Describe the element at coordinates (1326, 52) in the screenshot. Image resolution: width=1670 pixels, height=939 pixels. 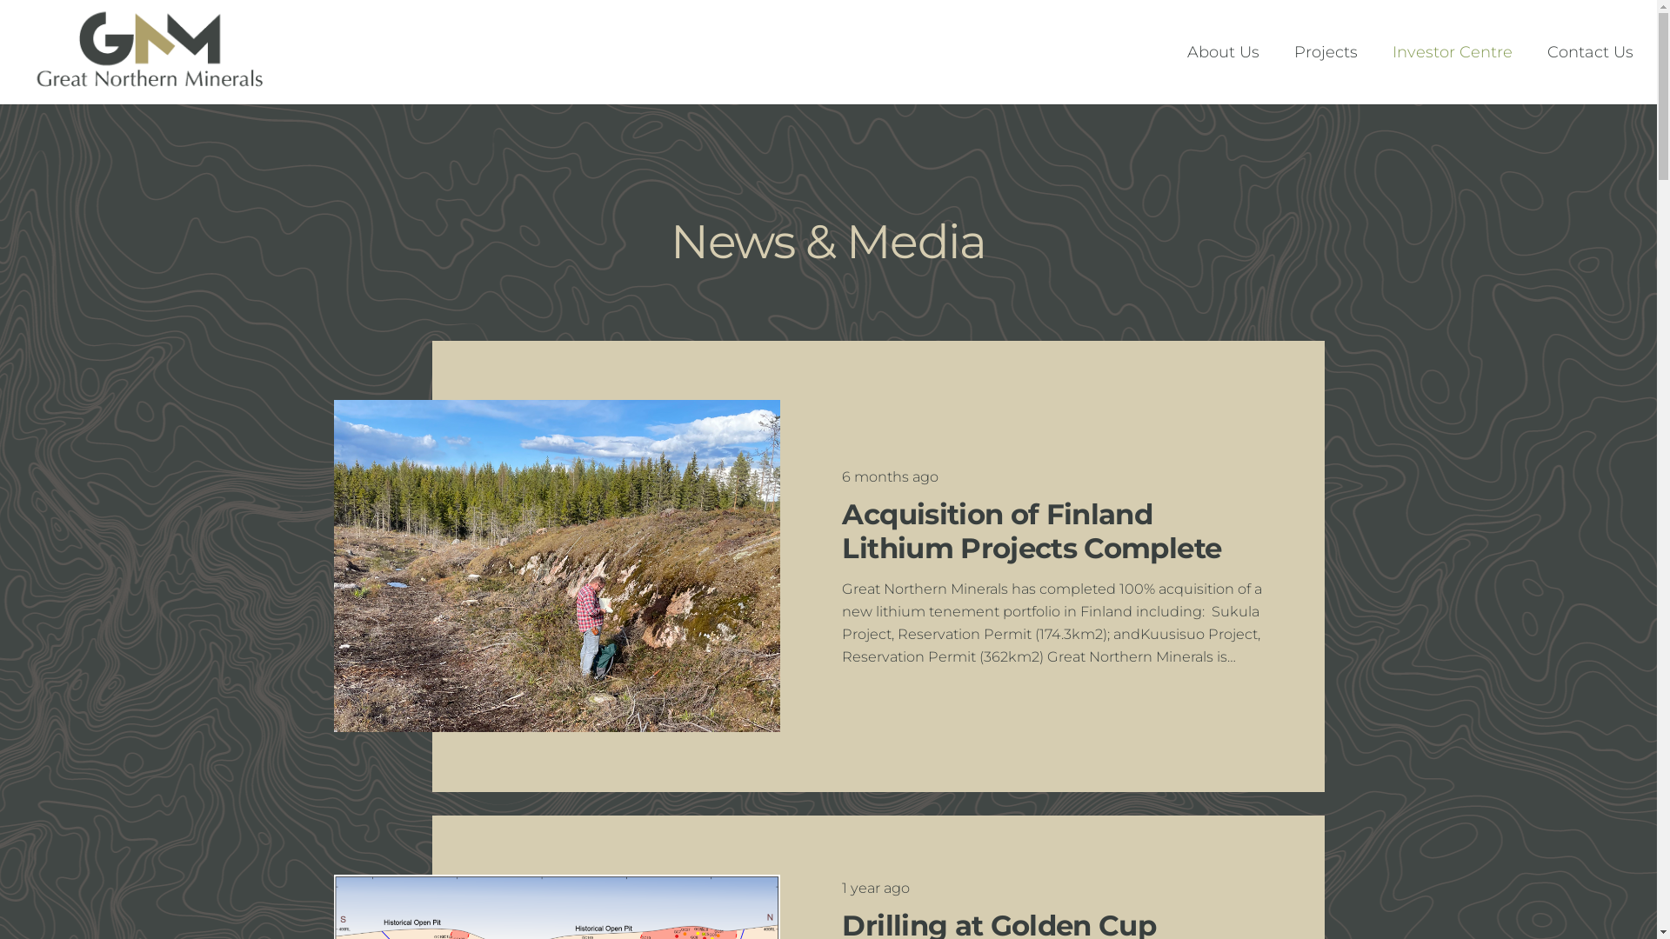
I see `Projects` at that location.